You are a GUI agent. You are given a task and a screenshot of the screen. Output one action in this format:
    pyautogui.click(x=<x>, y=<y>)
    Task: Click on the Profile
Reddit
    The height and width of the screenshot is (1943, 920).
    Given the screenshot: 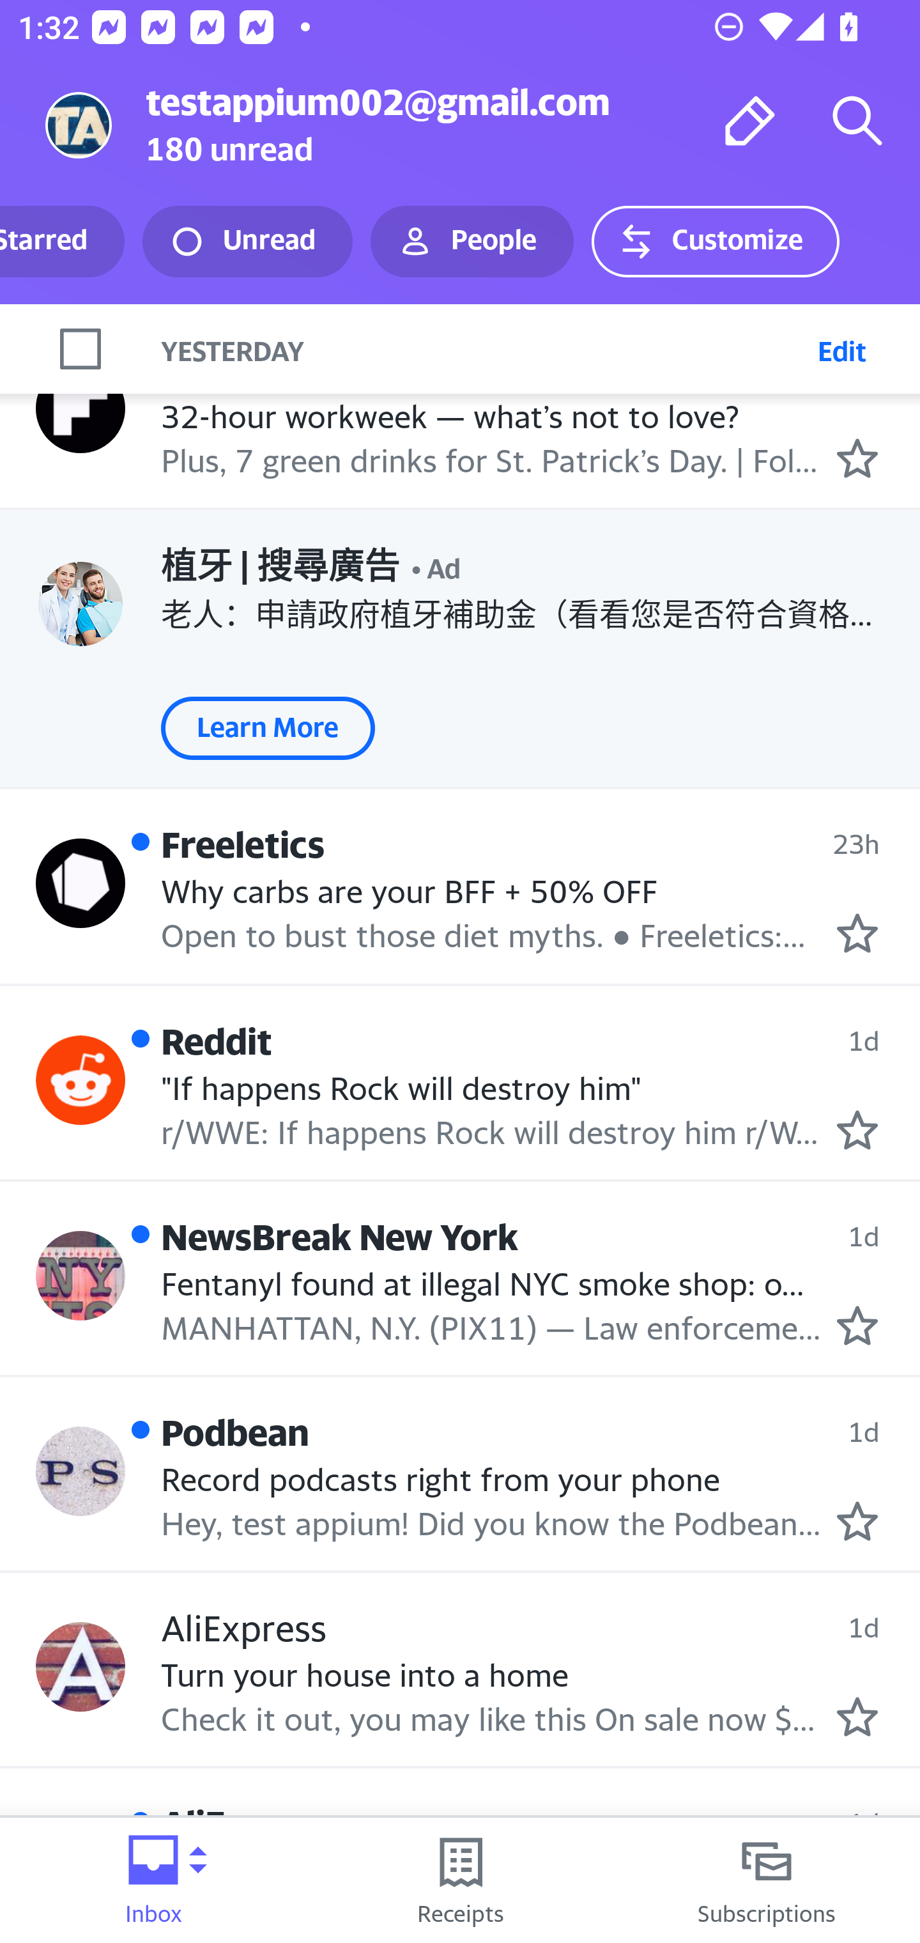 What is the action you would take?
    pyautogui.click(x=80, y=1080)
    